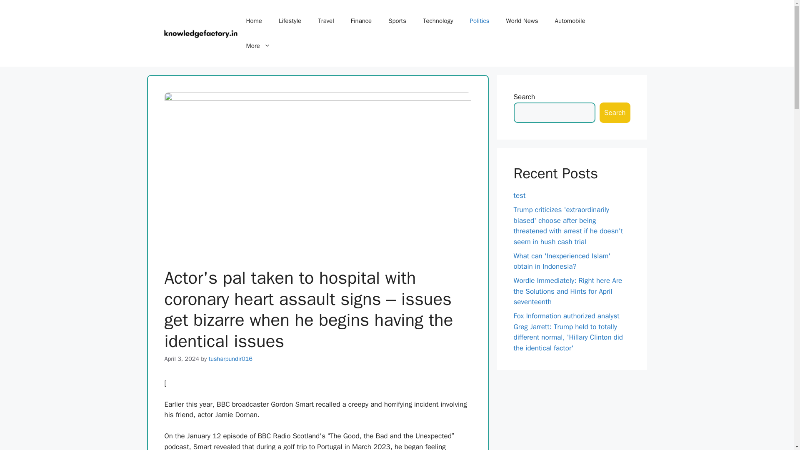 This screenshot has width=800, height=450. I want to click on Automobile, so click(570, 21).